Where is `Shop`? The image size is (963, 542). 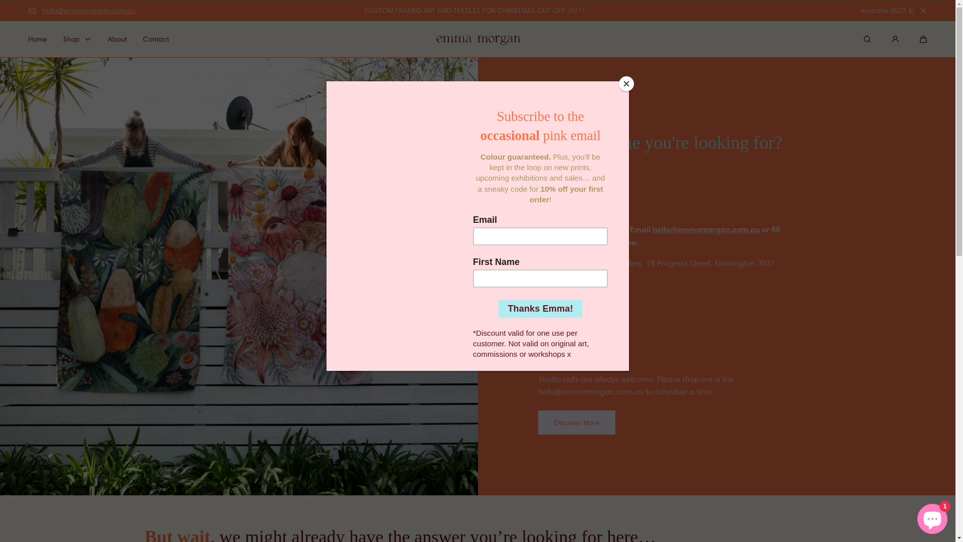 Shop is located at coordinates (77, 39).